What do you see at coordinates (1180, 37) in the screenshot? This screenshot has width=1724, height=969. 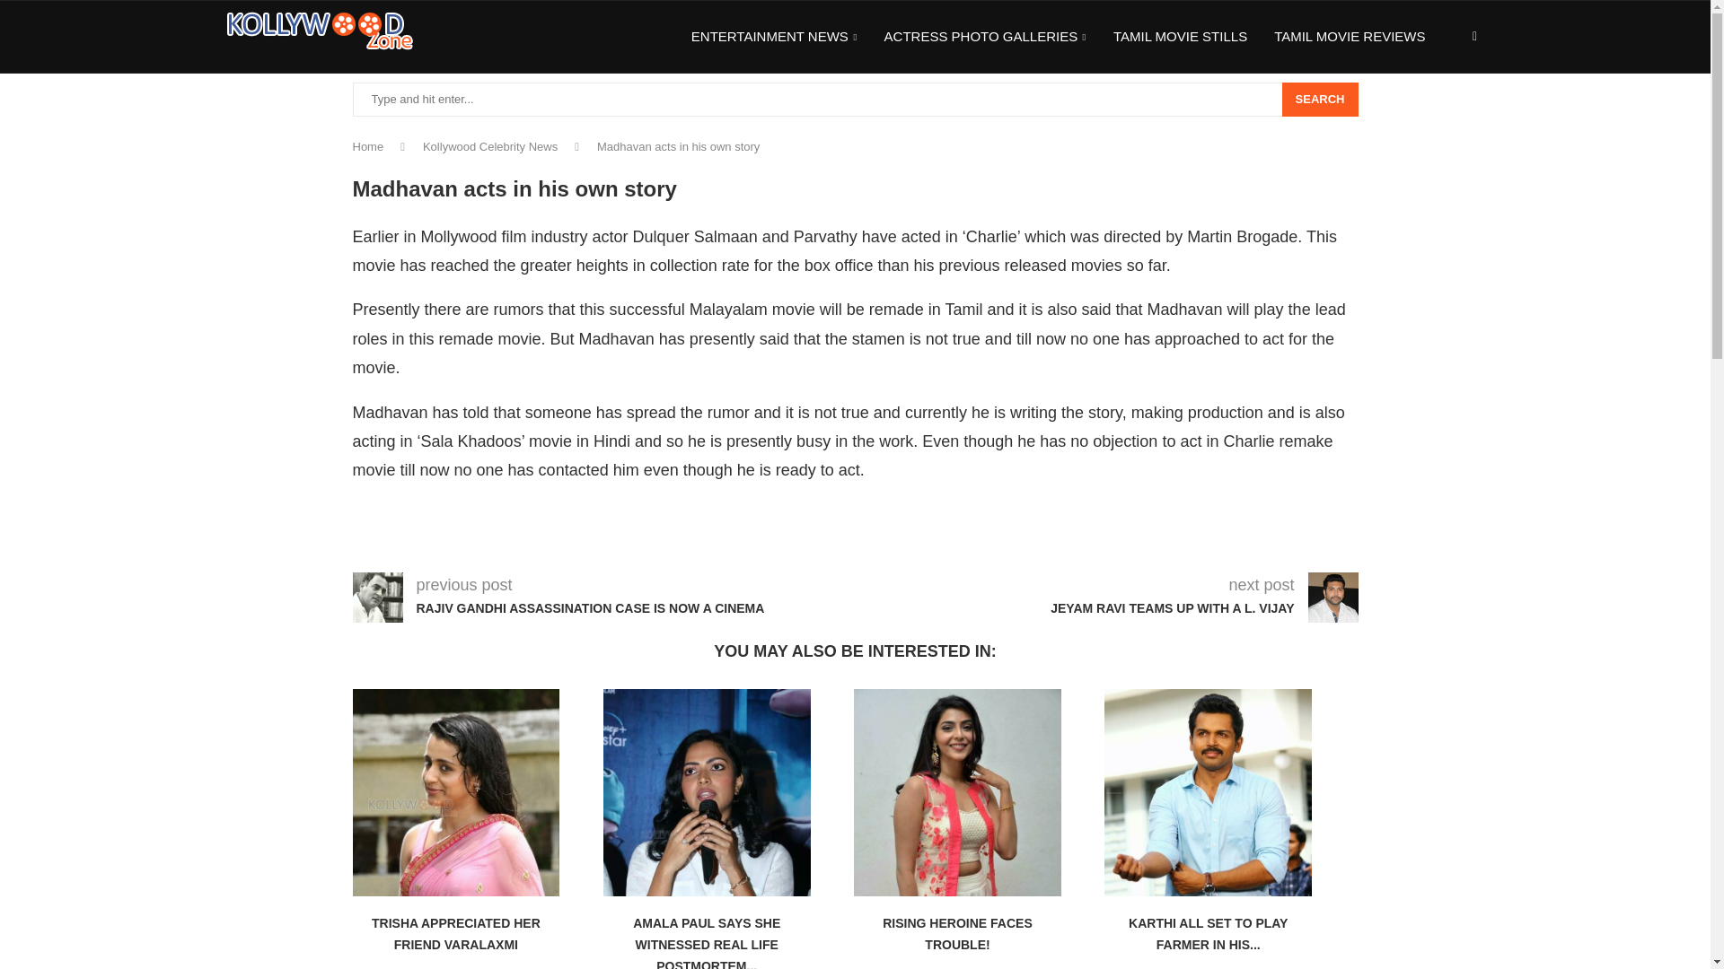 I see `TAMIL MOVIE STILLS` at bounding box center [1180, 37].